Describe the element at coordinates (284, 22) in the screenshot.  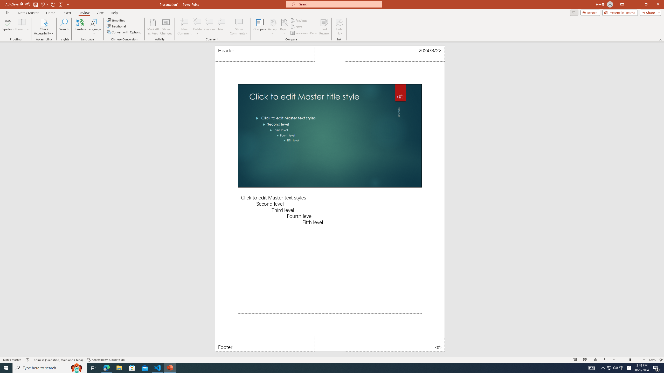
I see `Reject Change` at that location.